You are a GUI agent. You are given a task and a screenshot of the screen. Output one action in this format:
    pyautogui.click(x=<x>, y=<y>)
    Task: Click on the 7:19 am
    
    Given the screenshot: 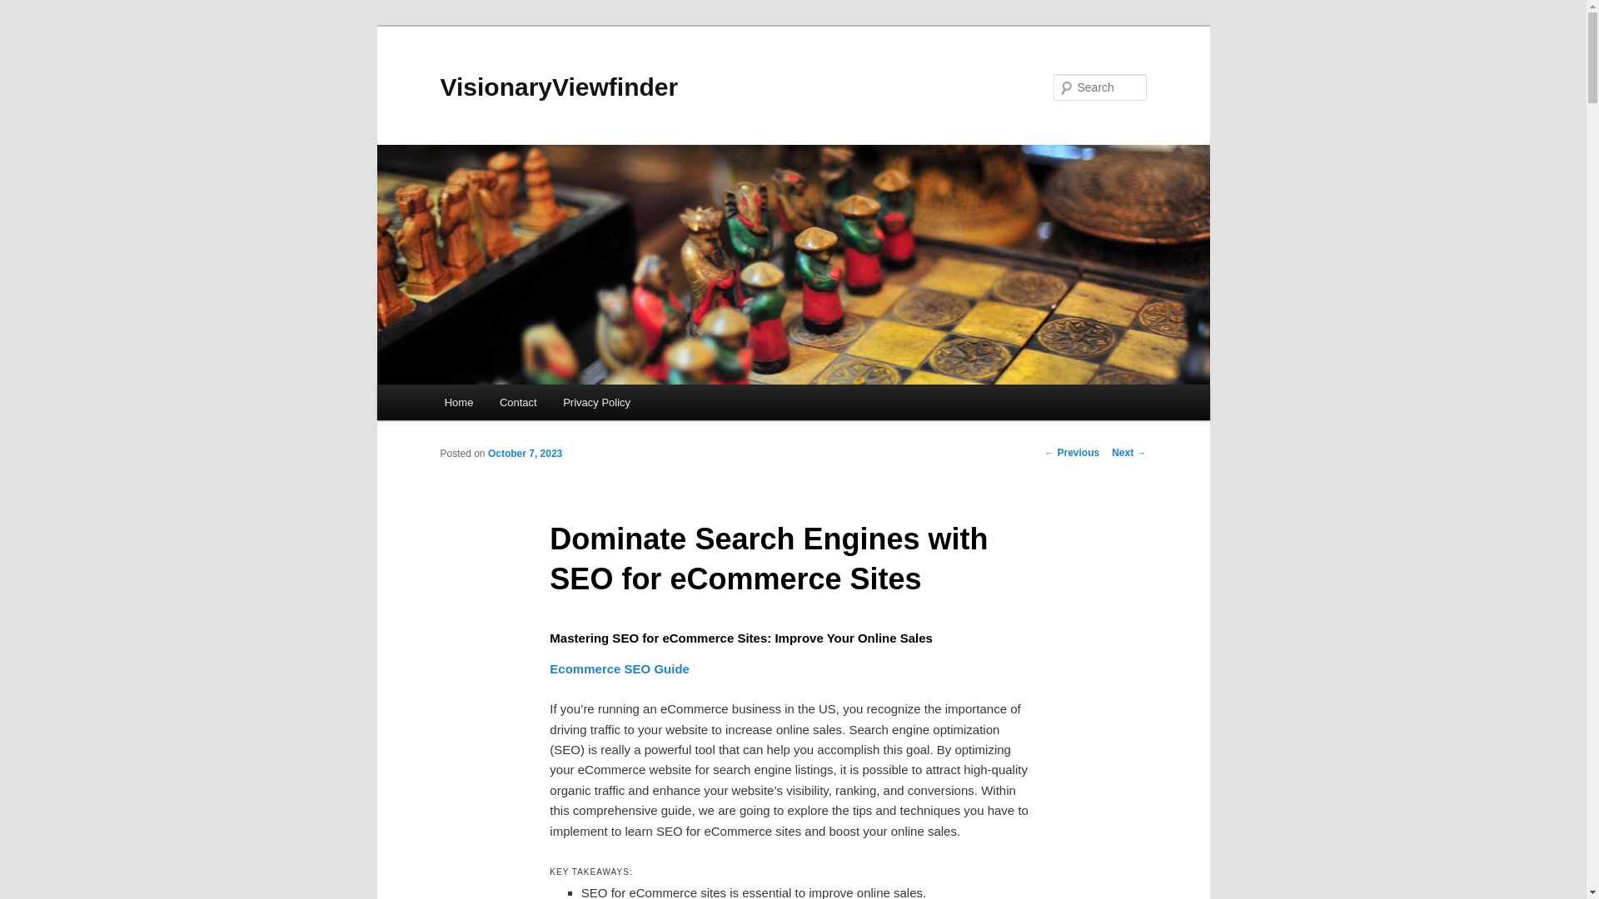 What is the action you would take?
    pyautogui.click(x=525, y=453)
    